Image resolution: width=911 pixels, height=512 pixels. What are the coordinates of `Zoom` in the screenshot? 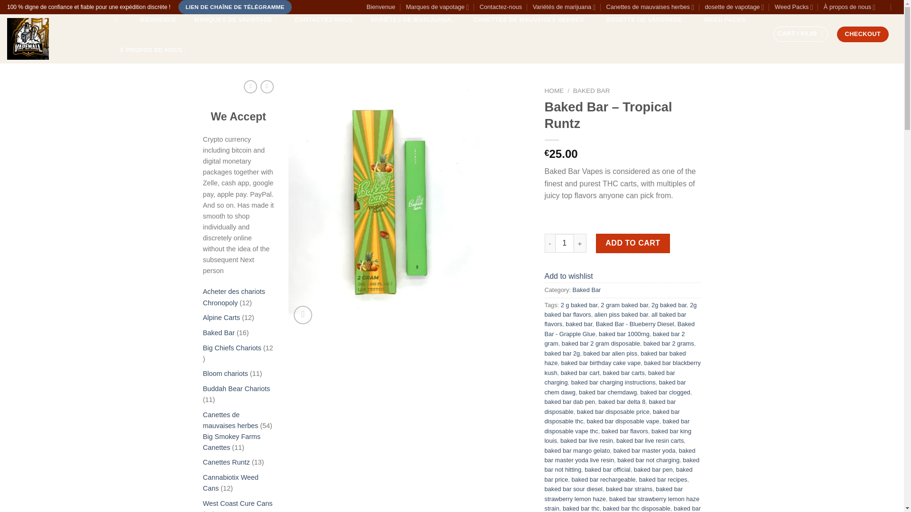 It's located at (303, 315).